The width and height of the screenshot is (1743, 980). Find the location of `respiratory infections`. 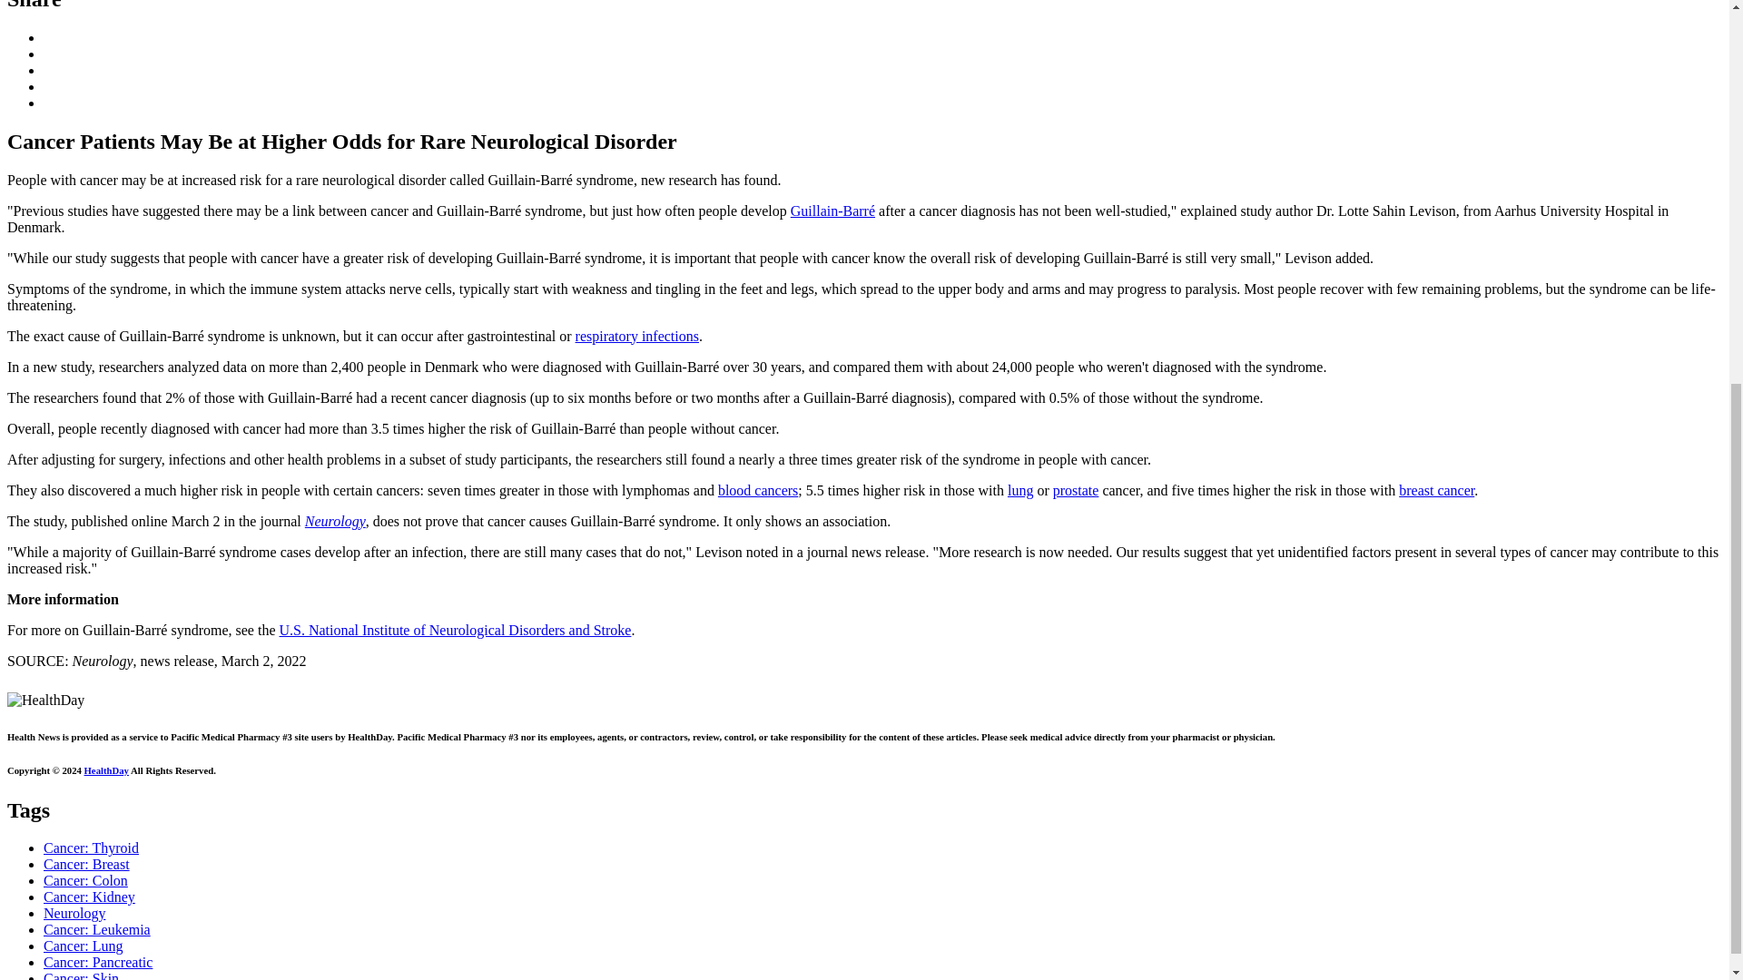

respiratory infections is located at coordinates (636, 336).